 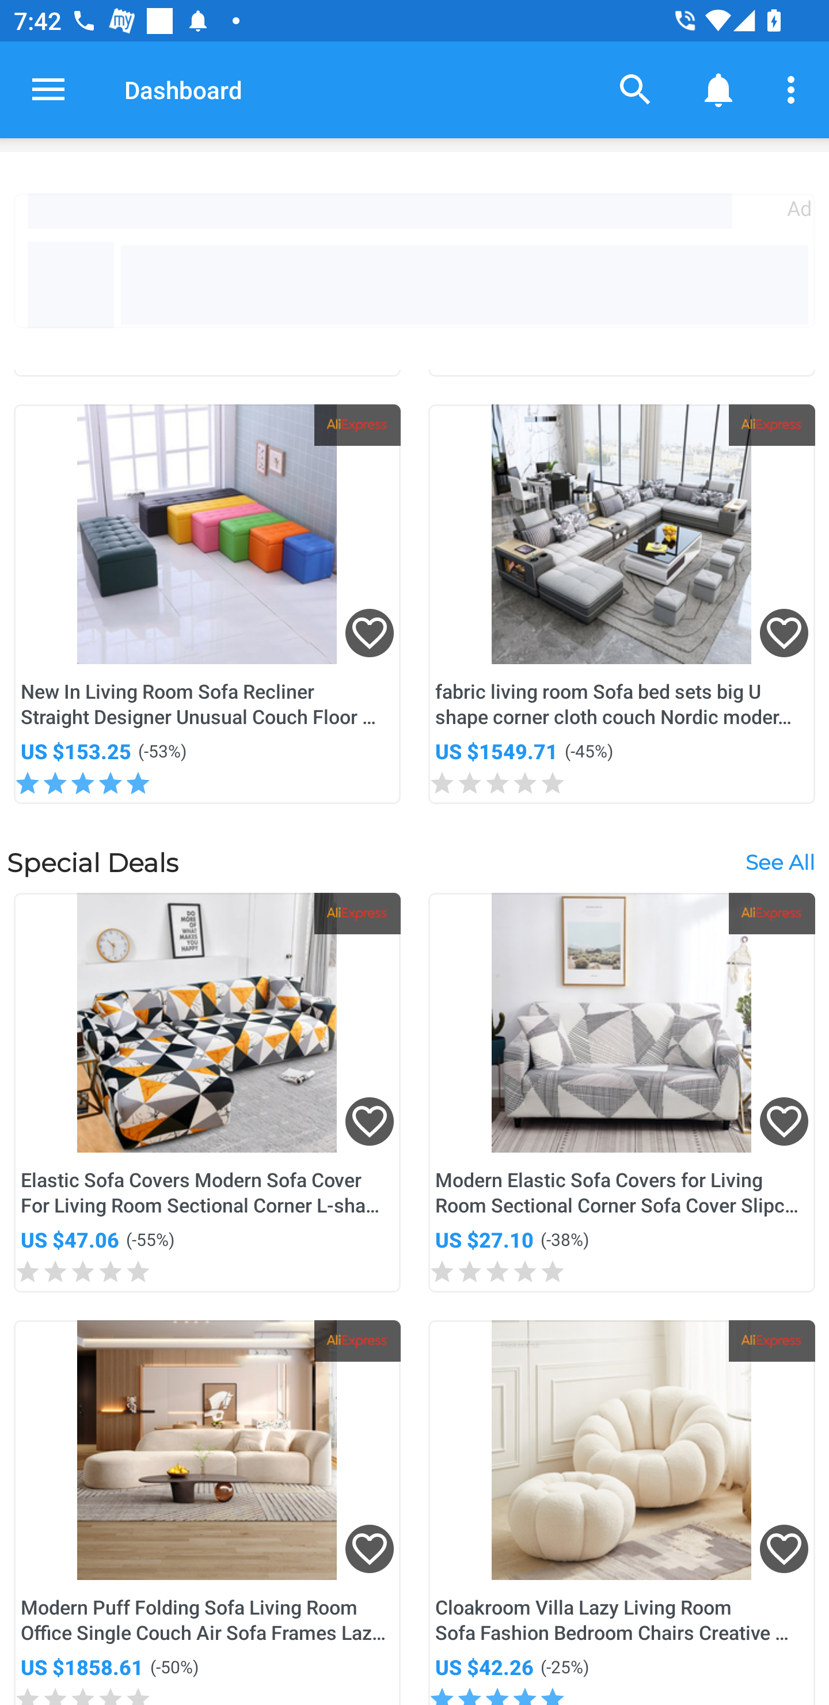 What do you see at coordinates (794, 89) in the screenshot?
I see `More options` at bounding box center [794, 89].